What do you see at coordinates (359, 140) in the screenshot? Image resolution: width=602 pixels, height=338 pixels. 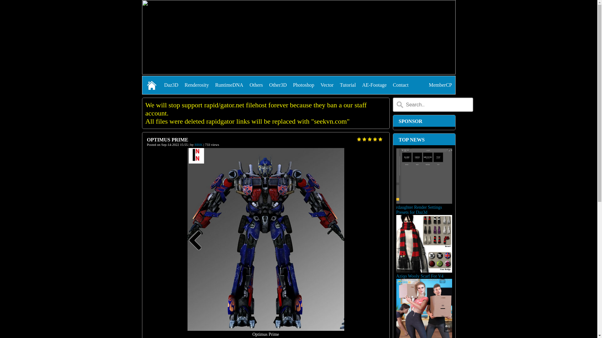 I see `1` at bounding box center [359, 140].